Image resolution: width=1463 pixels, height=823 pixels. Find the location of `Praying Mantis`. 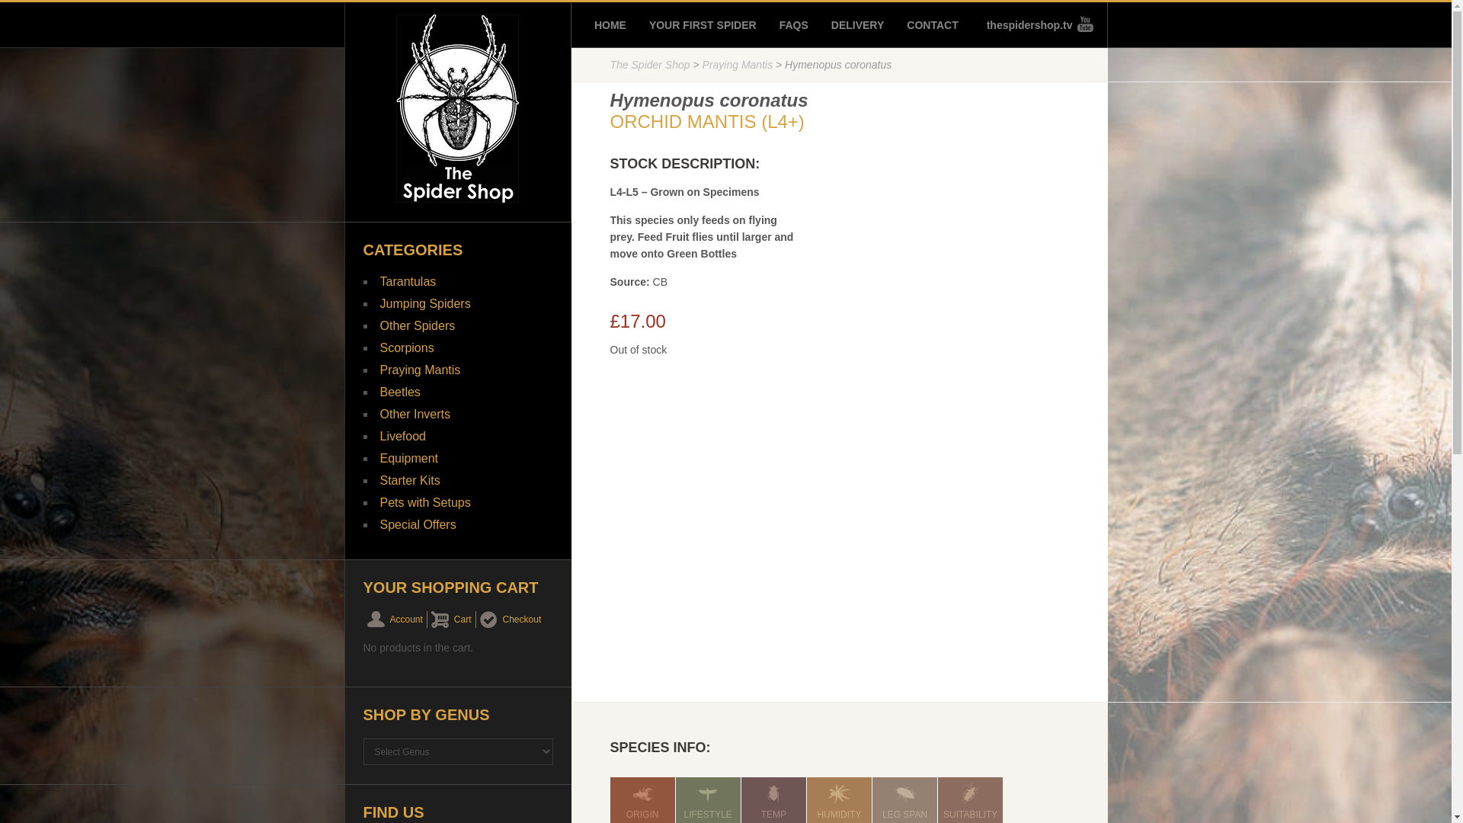

Praying Mantis is located at coordinates (419, 370).